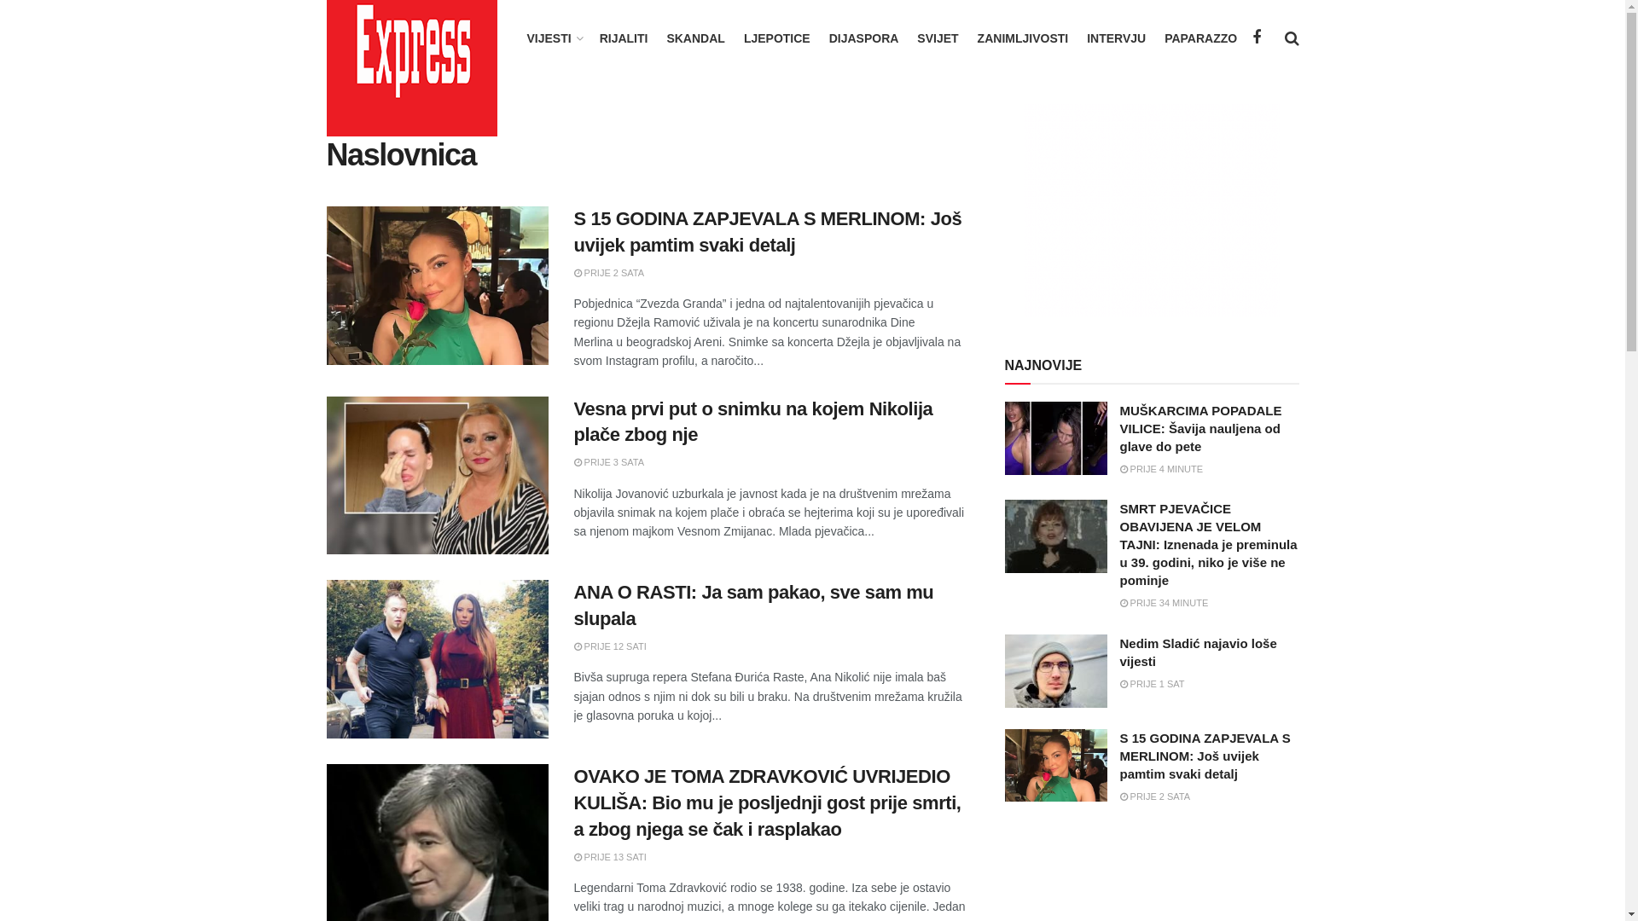 This screenshot has height=921, width=1638. Describe the element at coordinates (1201, 38) in the screenshot. I see `PAPARAZZO` at that location.